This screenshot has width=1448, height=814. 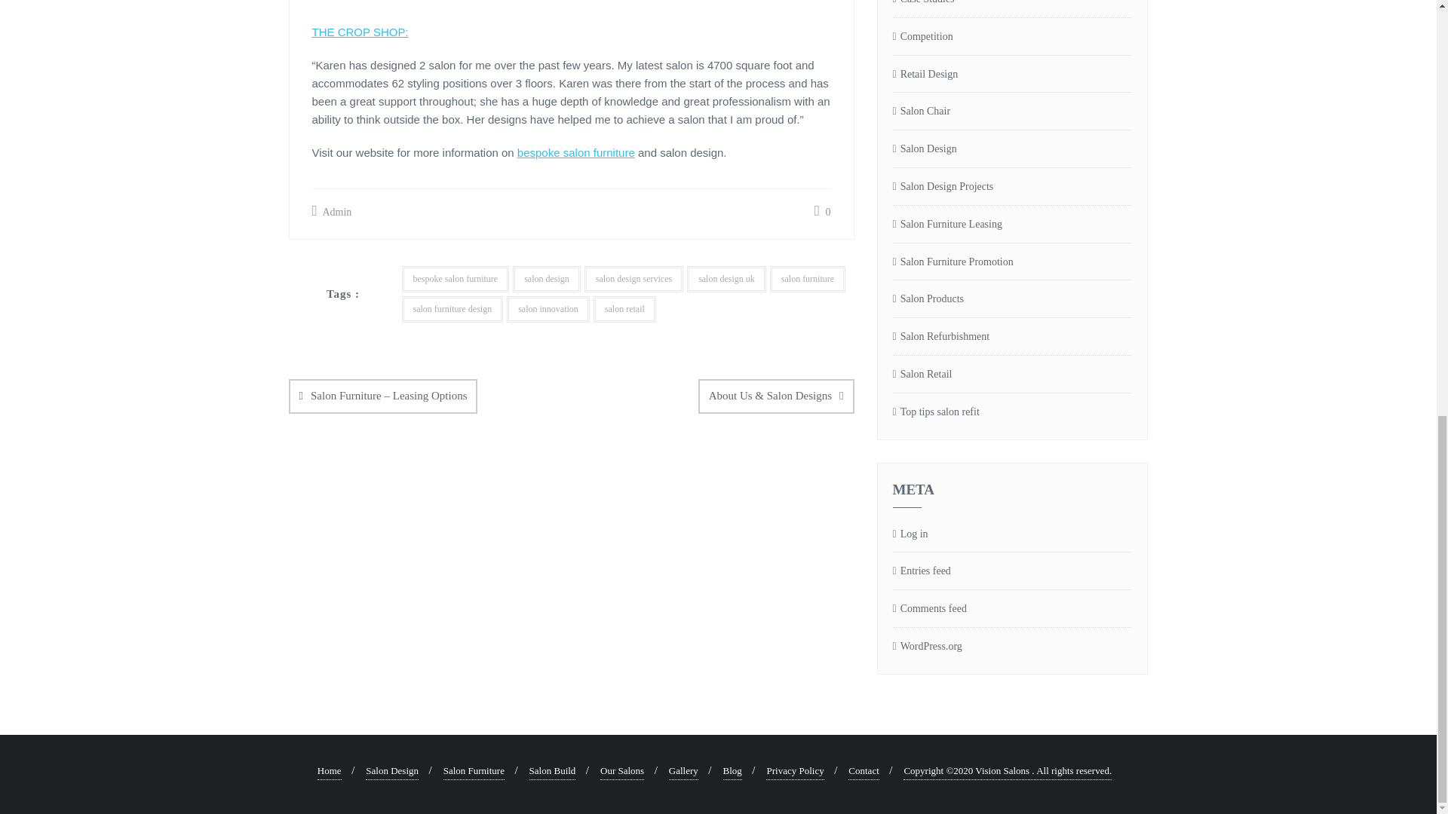 I want to click on Salon Chair, so click(x=922, y=112).